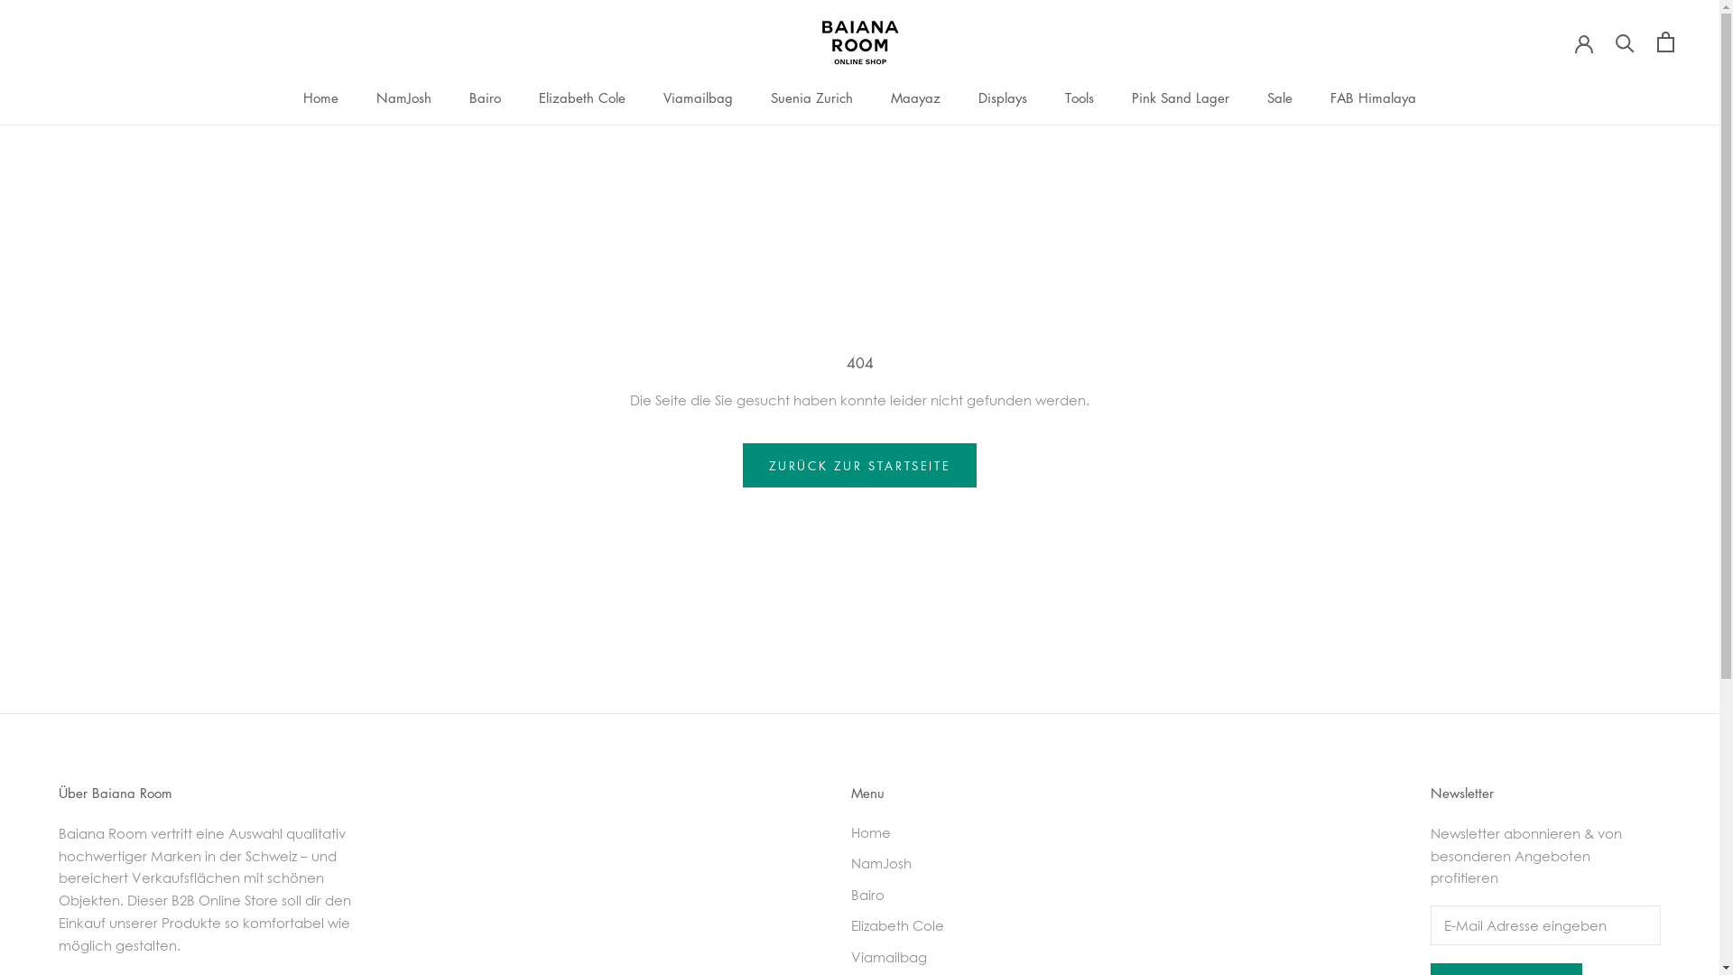 This screenshot has width=1733, height=975. Describe the element at coordinates (699, 97) in the screenshot. I see `Viamailbag
Viamailbag` at that location.